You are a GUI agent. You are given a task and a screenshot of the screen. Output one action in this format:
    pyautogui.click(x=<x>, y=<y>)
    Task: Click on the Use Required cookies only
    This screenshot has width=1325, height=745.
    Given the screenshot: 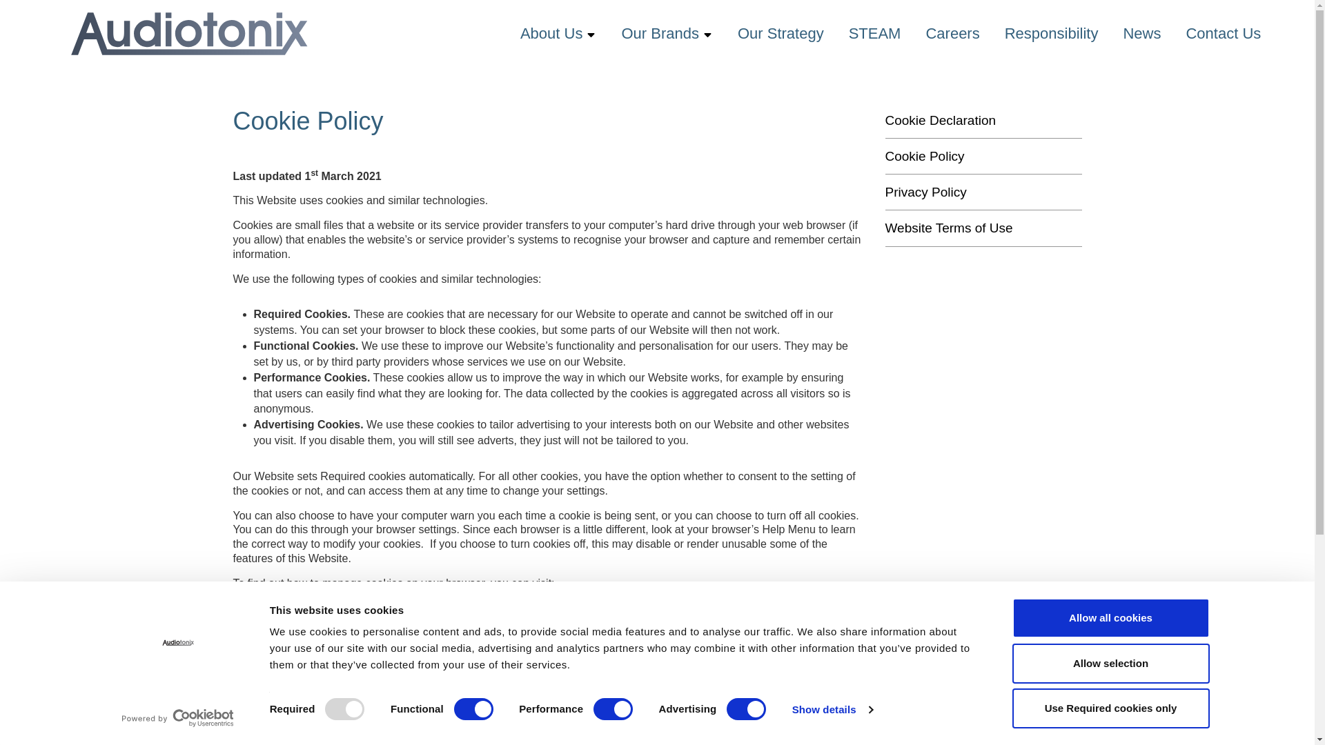 What is the action you would take?
    pyautogui.click(x=1110, y=708)
    